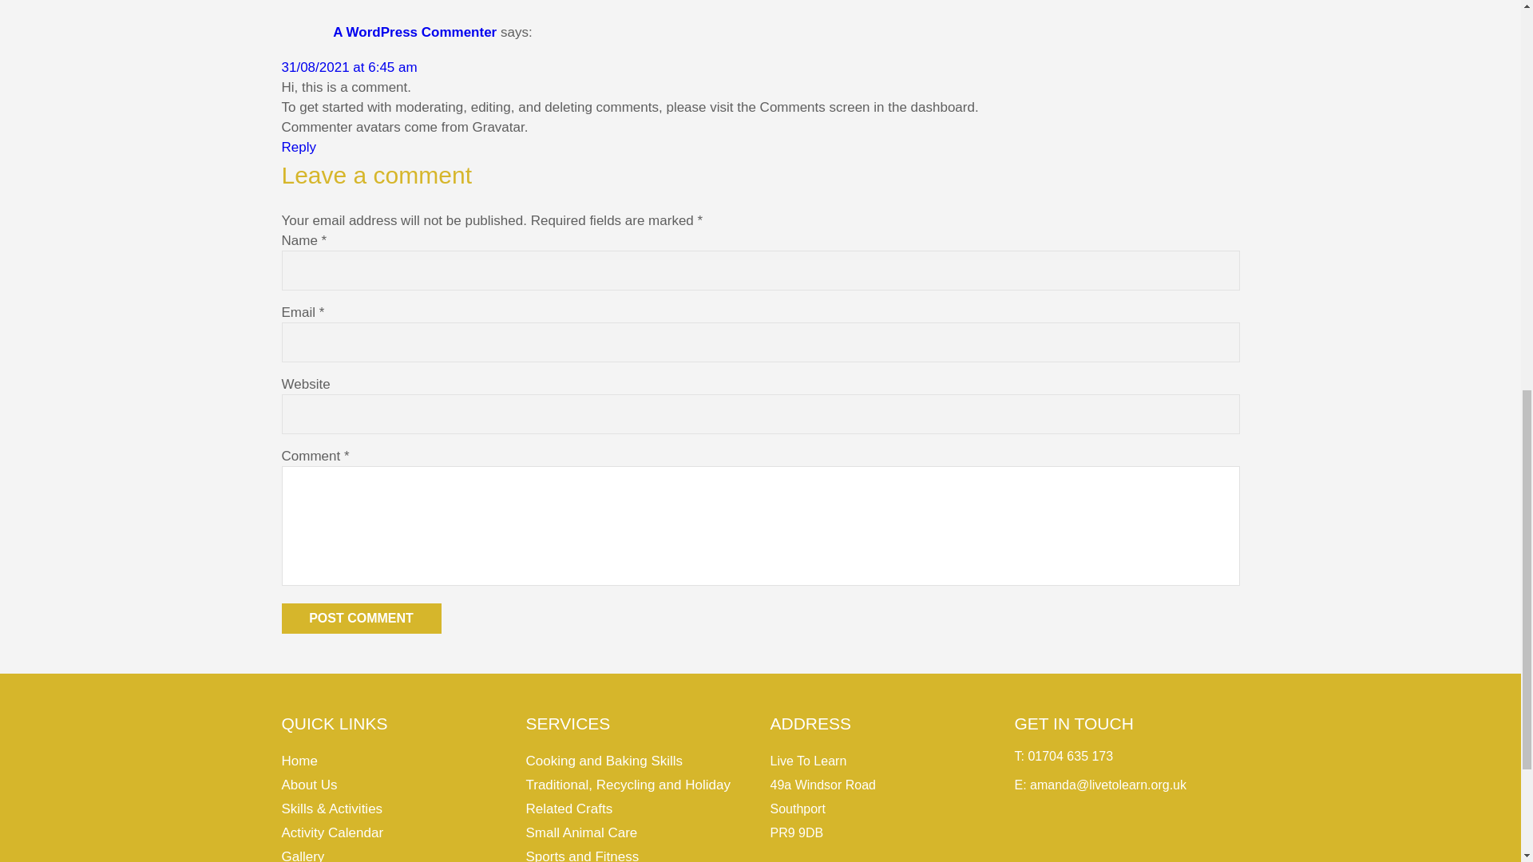  Describe the element at coordinates (604, 761) in the screenshot. I see `Cooking and Baking Skills` at that location.